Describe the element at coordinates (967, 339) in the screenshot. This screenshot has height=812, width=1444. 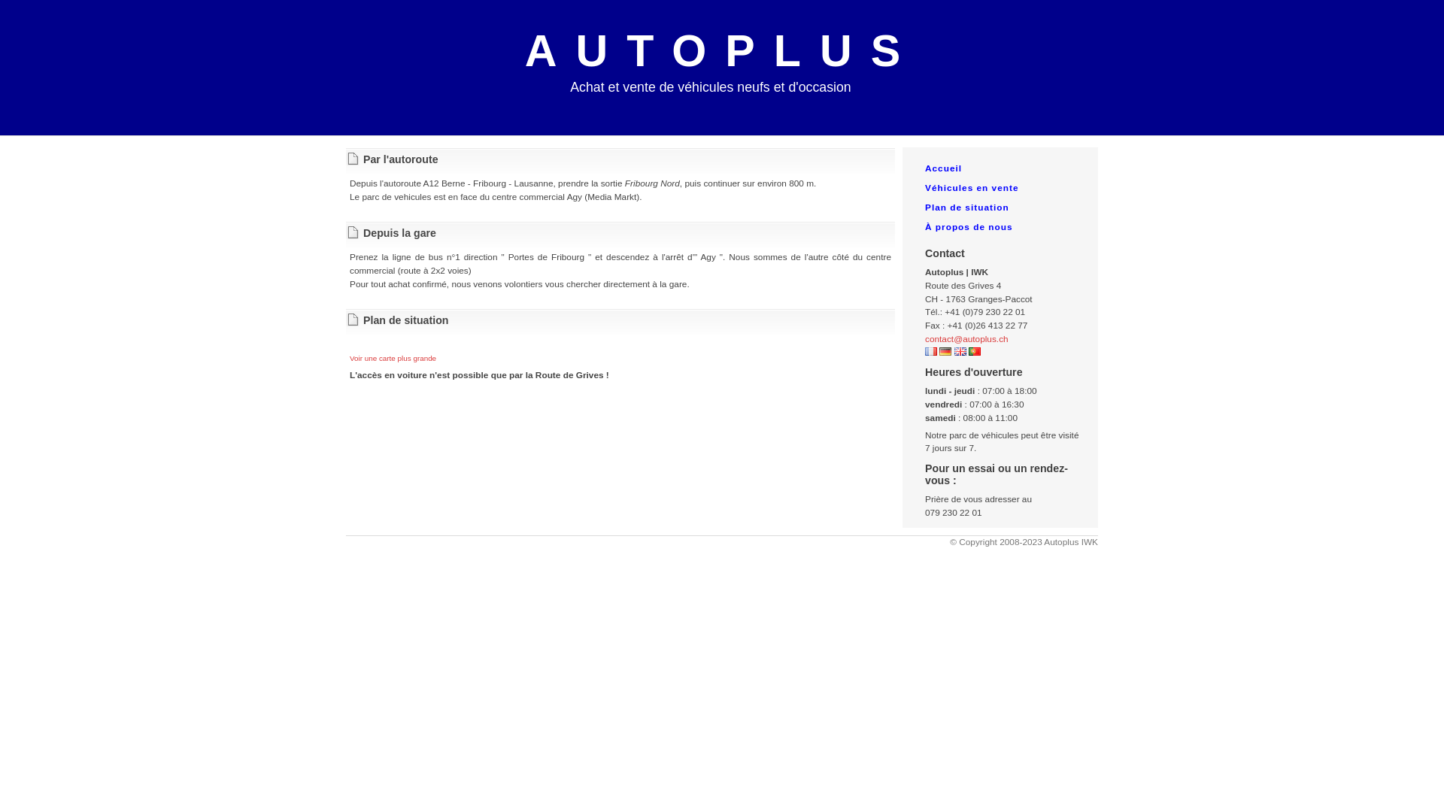
I see `contact@autoplus.ch` at that location.